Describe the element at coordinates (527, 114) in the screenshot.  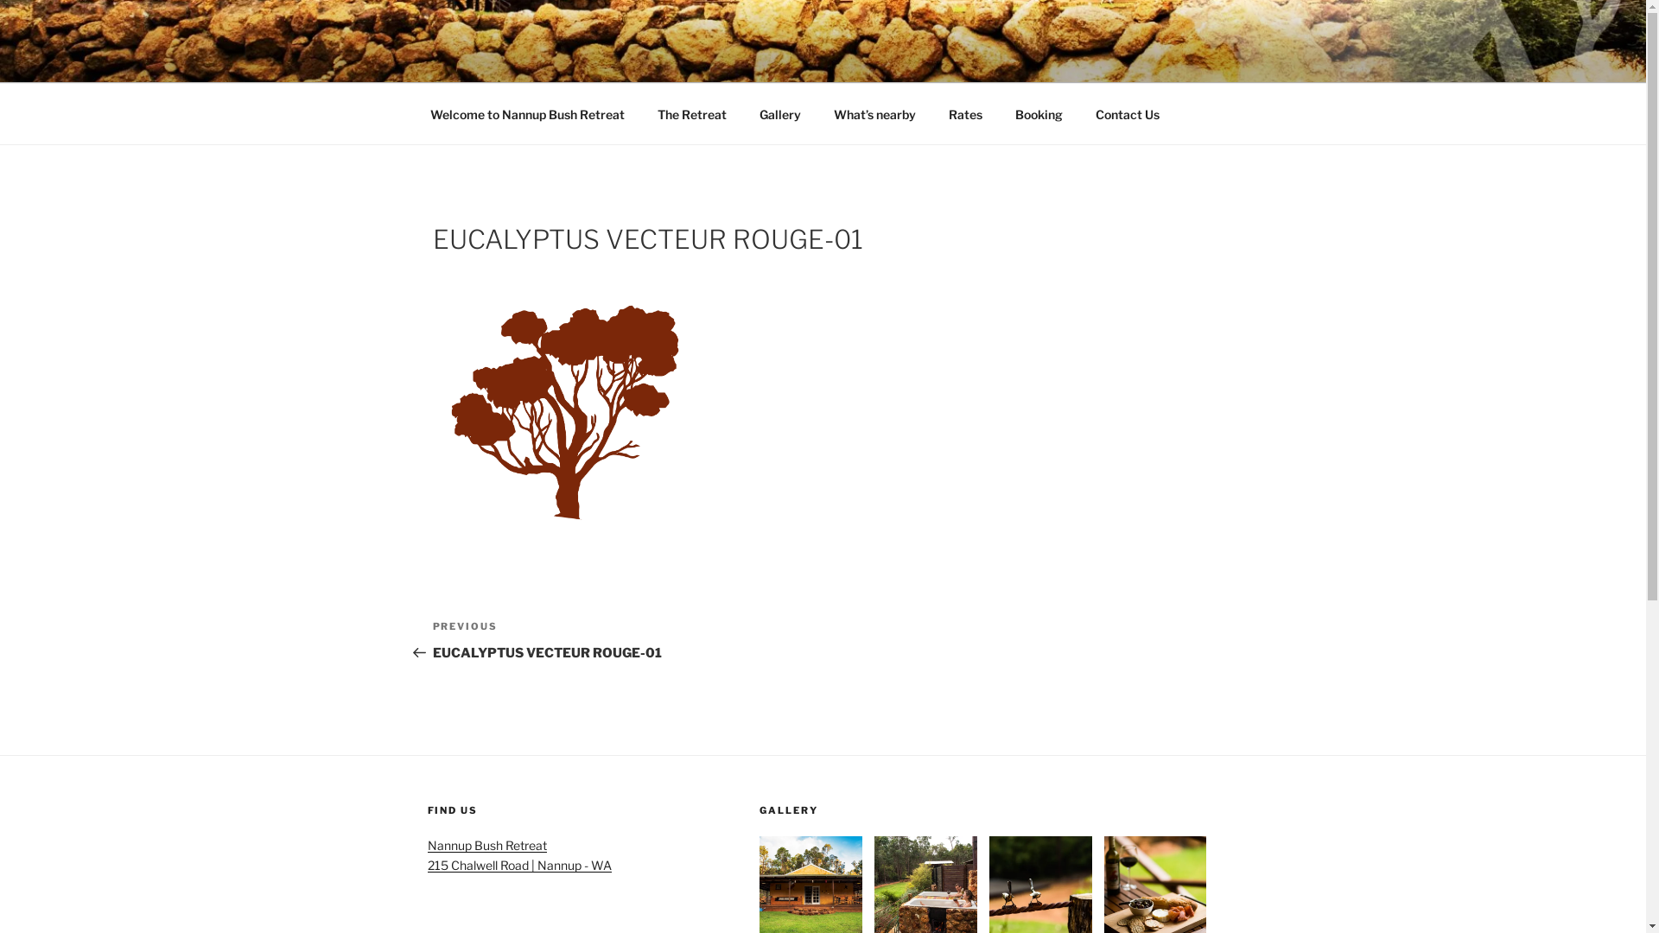
I see `Welcome to Nannup Bush Retreat` at that location.